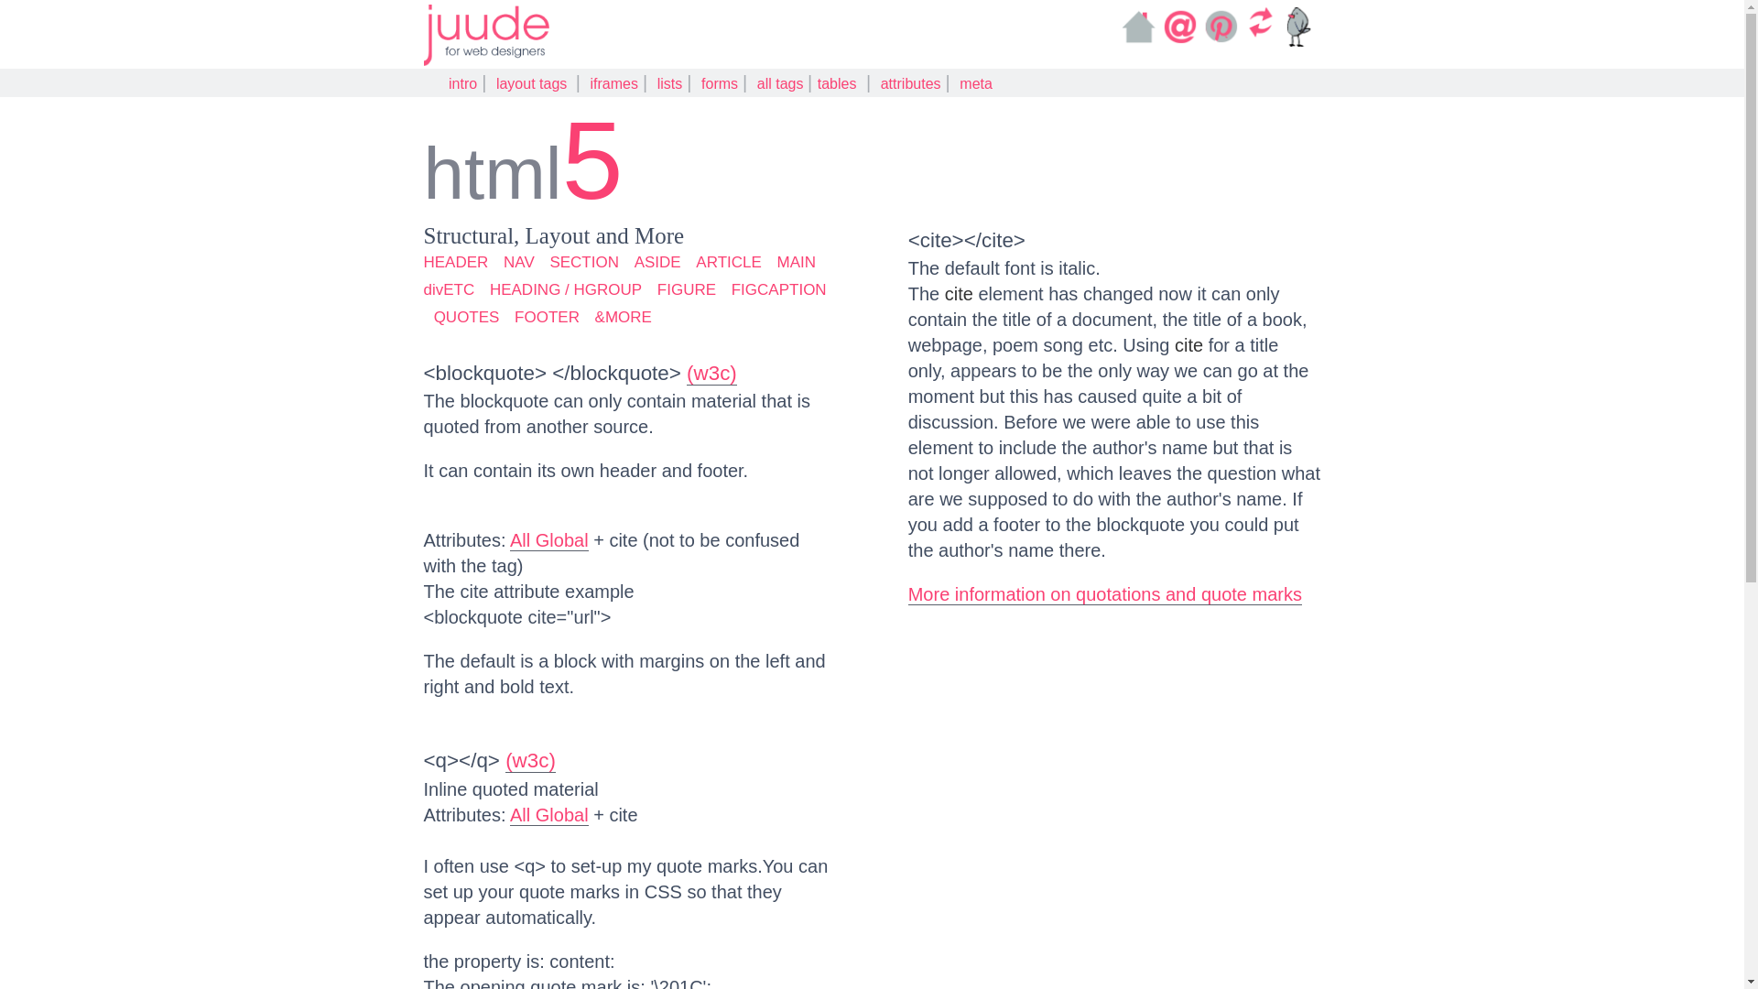 The height and width of the screenshot is (989, 1758). Describe the element at coordinates (549, 815) in the screenshot. I see `All Global` at that location.